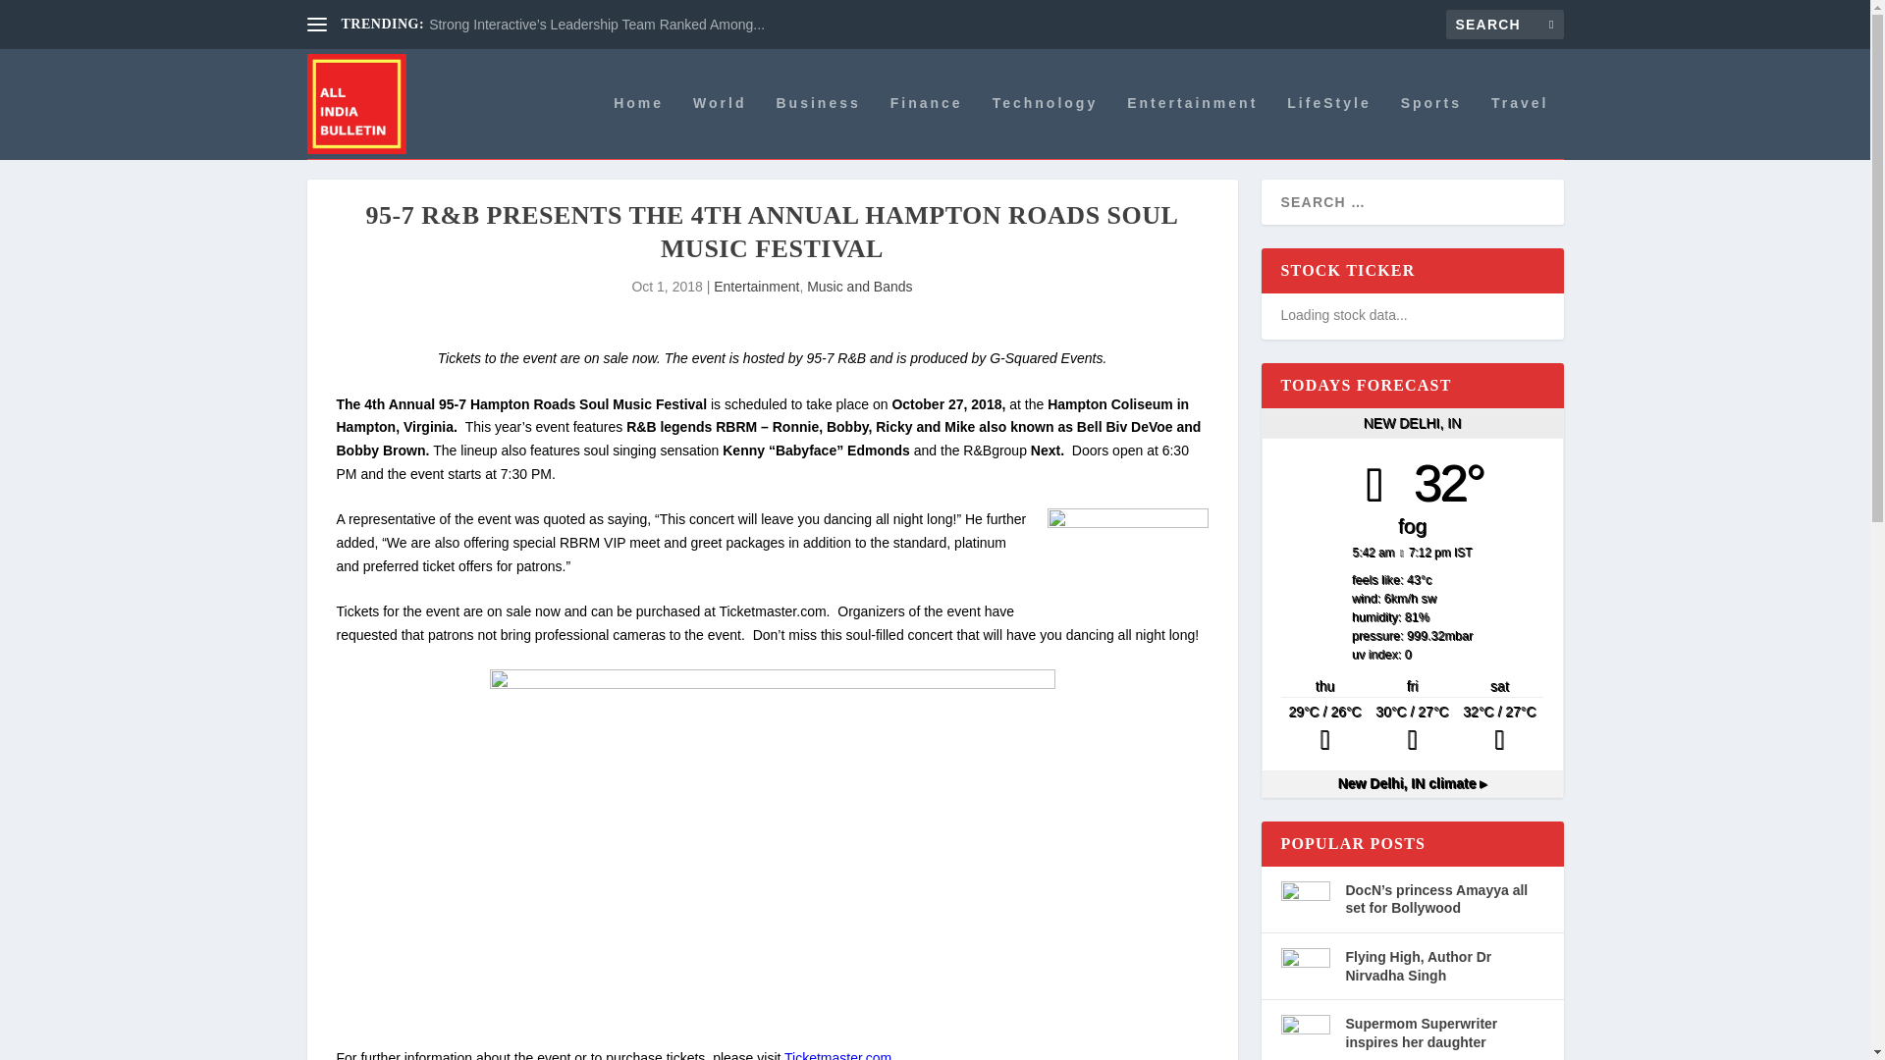  Describe the element at coordinates (859, 287) in the screenshot. I see `Music and Bands` at that location.